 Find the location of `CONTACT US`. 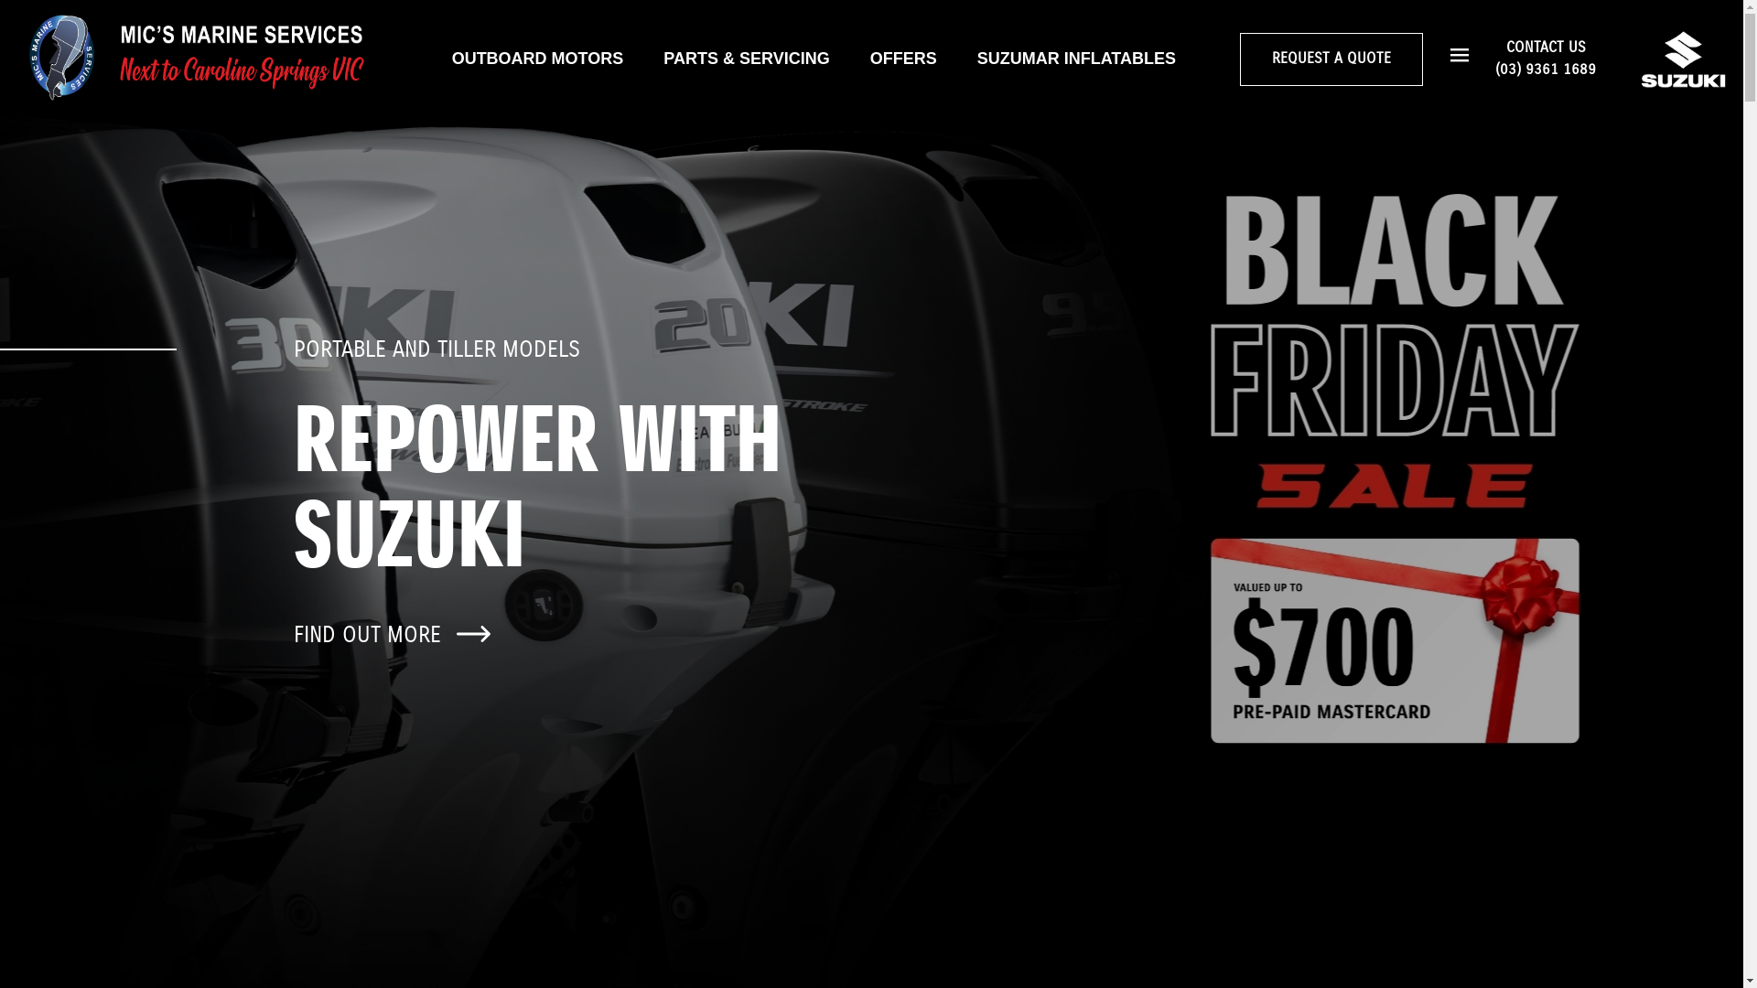

CONTACT US is located at coordinates (1547, 48).